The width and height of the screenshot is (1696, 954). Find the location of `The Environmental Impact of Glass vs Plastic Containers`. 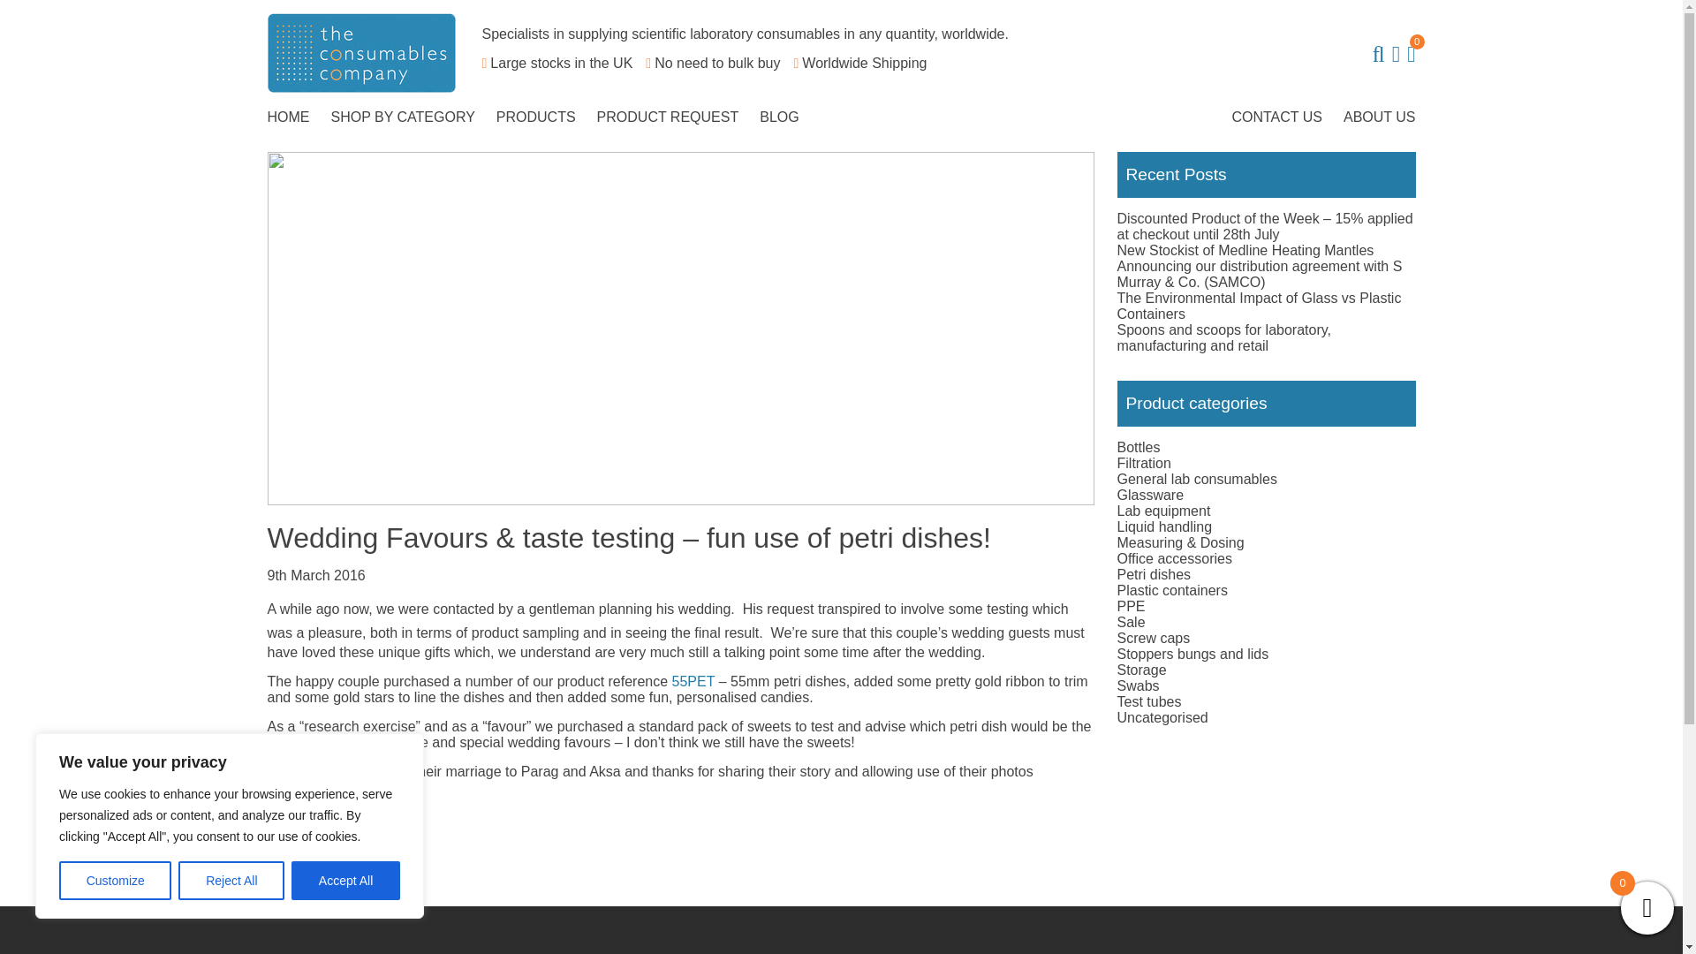

The Environmental Impact of Glass vs Plastic Containers is located at coordinates (1258, 306).